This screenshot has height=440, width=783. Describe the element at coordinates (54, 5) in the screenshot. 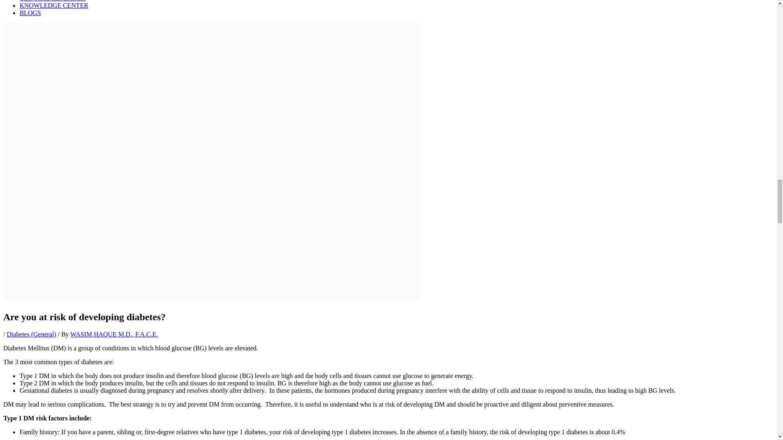

I see `KNOWLEDGE CENTER` at that location.